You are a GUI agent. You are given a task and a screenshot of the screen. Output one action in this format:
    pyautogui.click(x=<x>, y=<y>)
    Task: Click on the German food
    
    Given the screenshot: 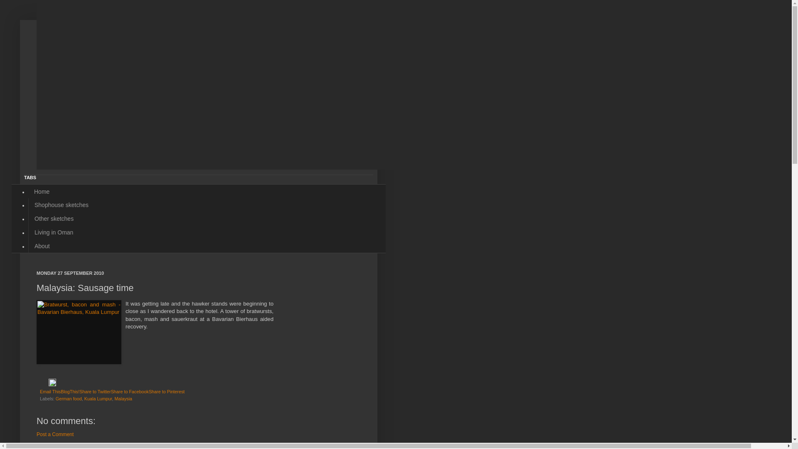 What is the action you would take?
    pyautogui.click(x=69, y=399)
    